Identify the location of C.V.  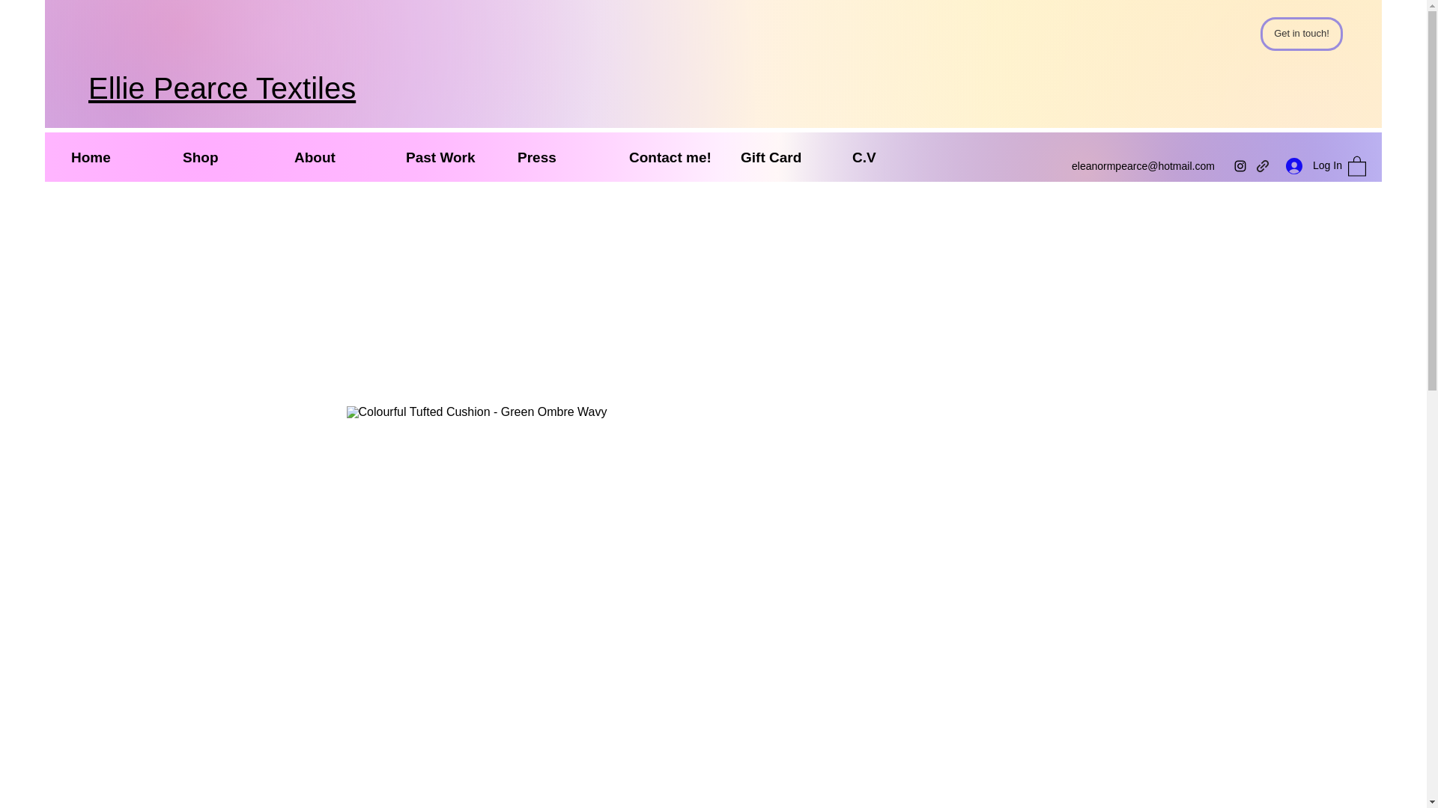
(897, 156).